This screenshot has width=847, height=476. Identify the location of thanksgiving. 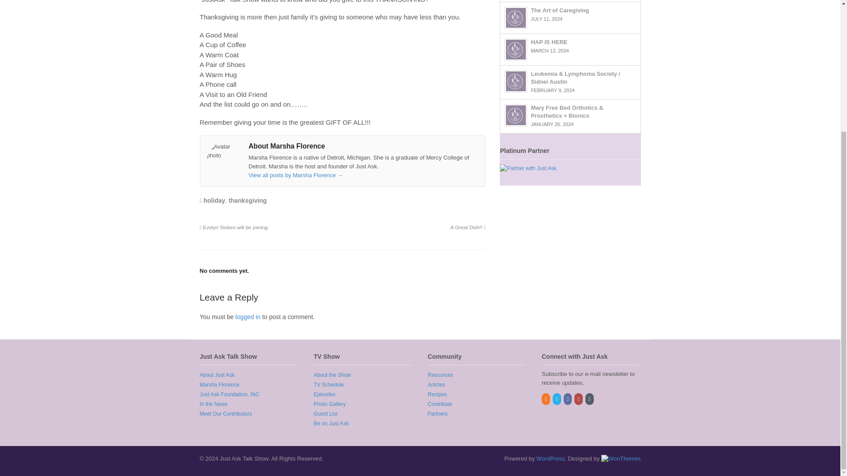
(247, 201).